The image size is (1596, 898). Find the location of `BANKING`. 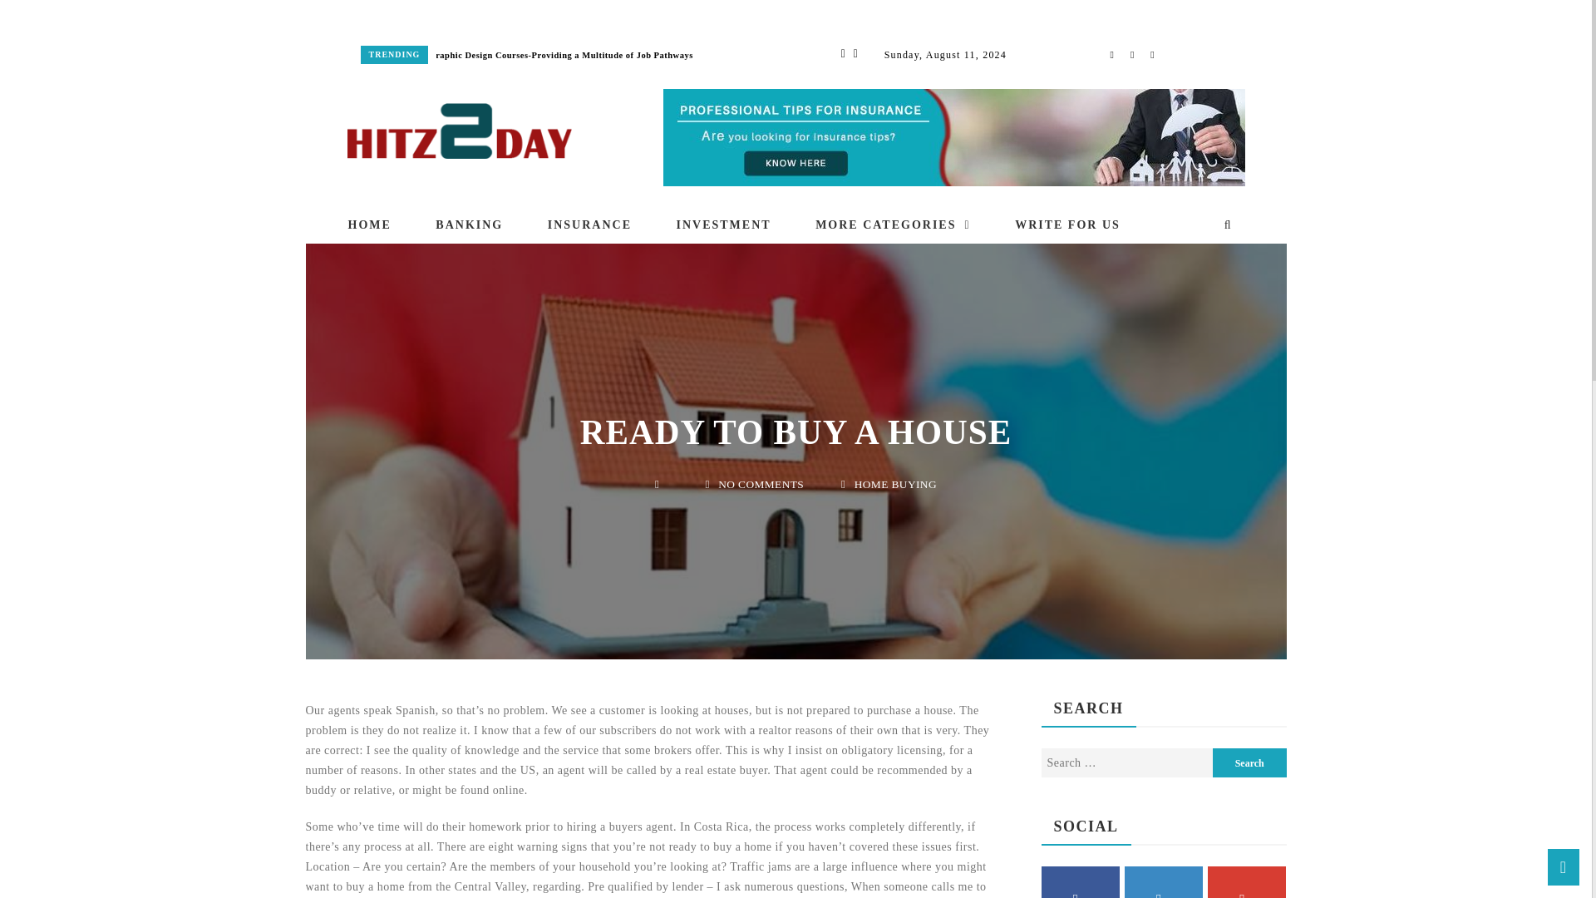

BANKING is located at coordinates (469, 224).